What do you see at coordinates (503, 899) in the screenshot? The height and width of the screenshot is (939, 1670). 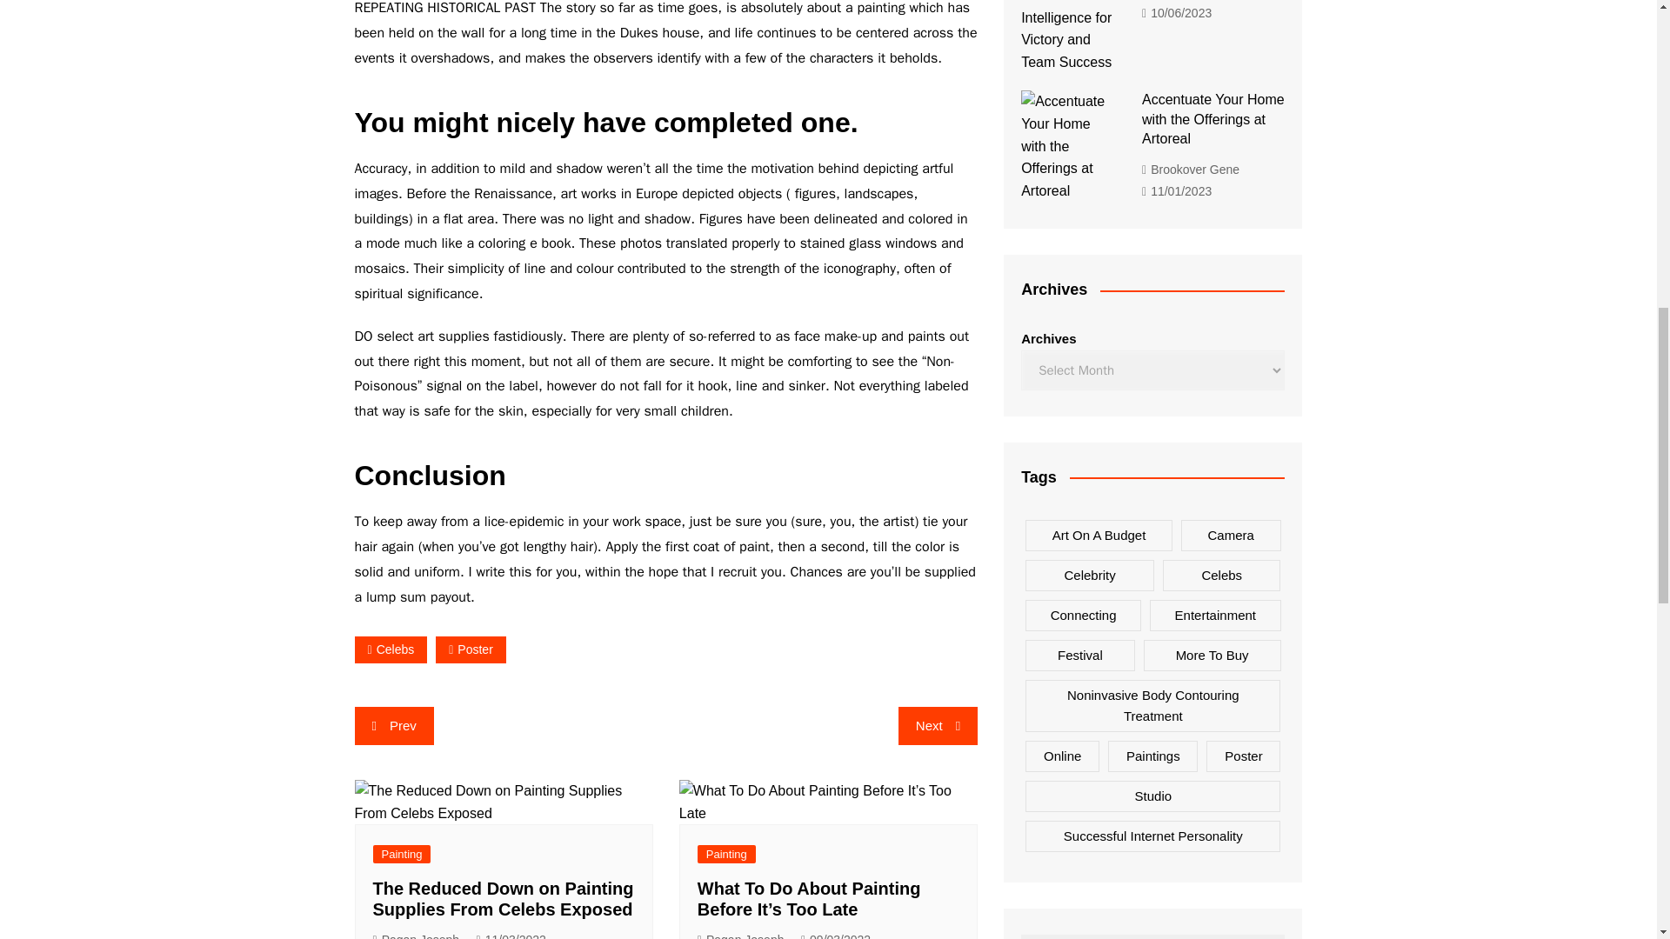 I see `The Reduced Down on Painting Supplies From Celebs Exposed` at bounding box center [503, 899].